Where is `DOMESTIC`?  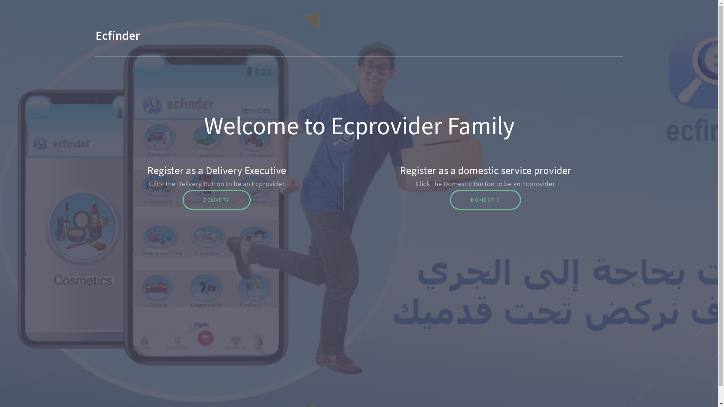
DOMESTIC is located at coordinates (486, 200).